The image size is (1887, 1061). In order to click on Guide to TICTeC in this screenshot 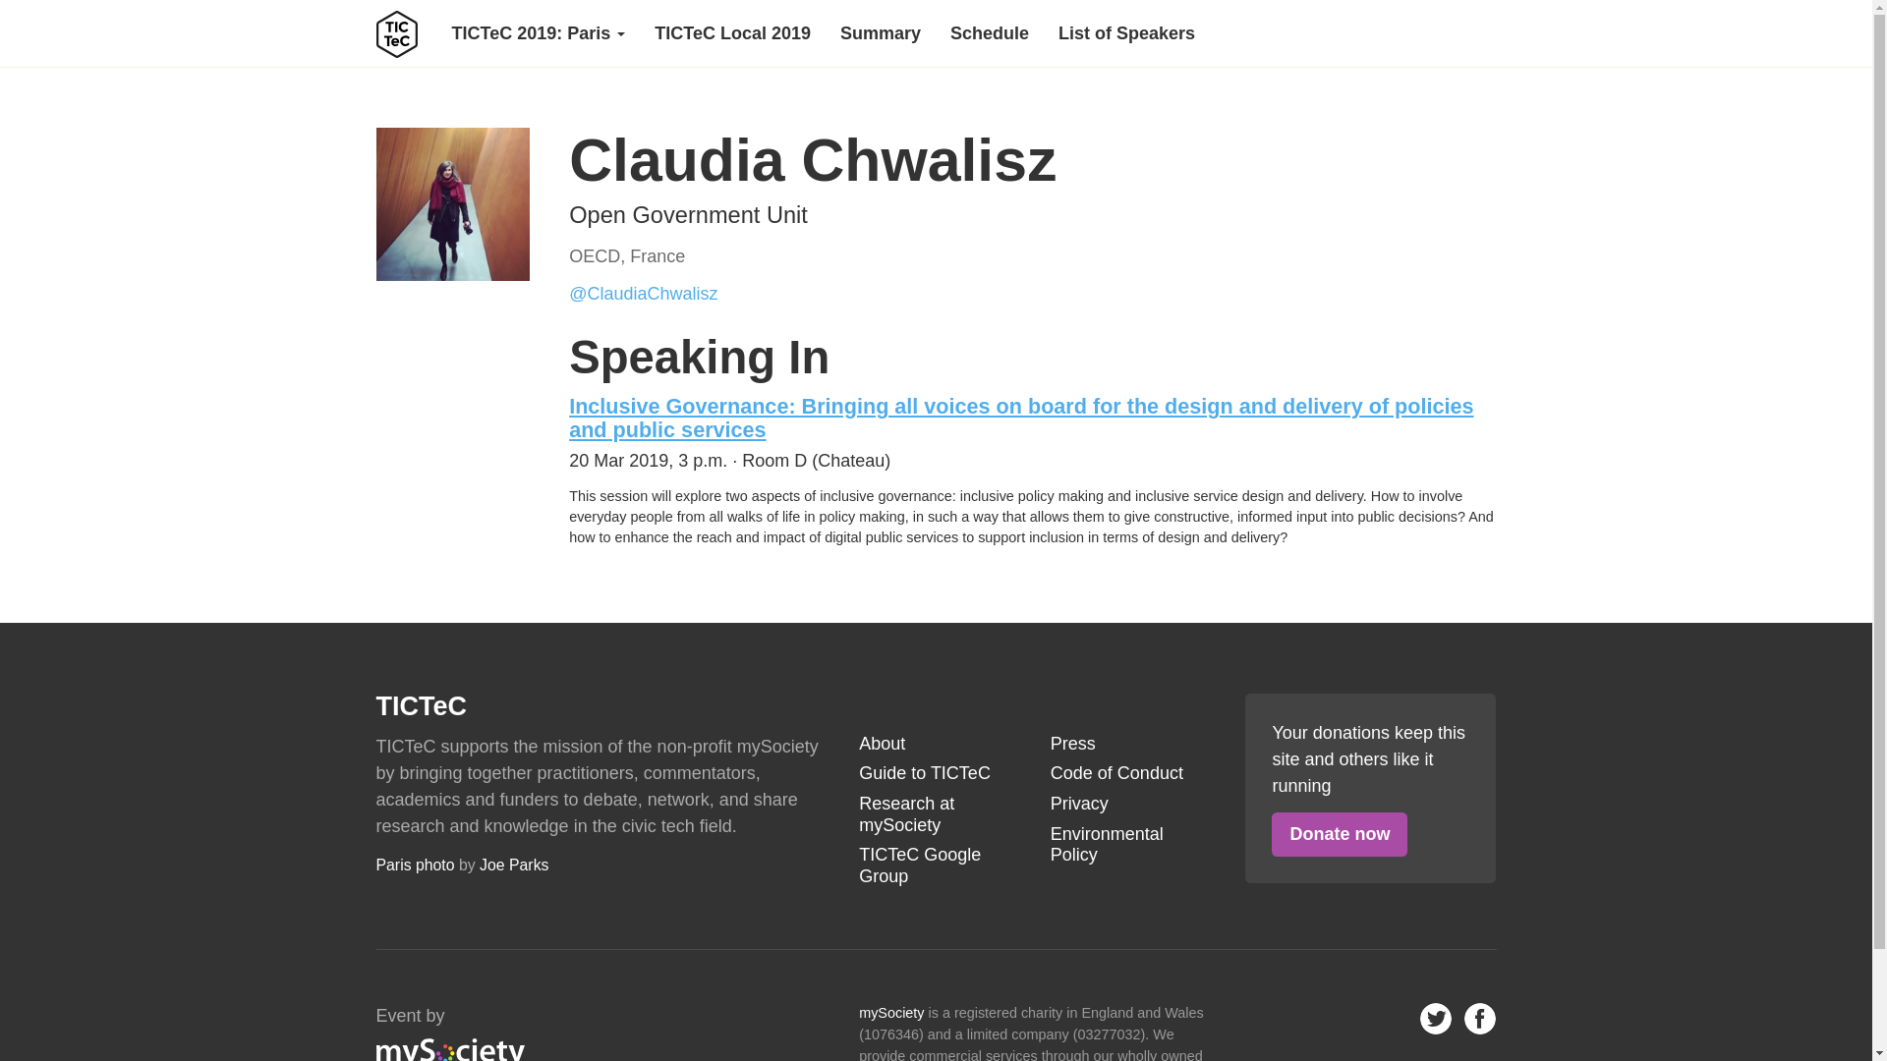, I will do `click(936, 774)`.